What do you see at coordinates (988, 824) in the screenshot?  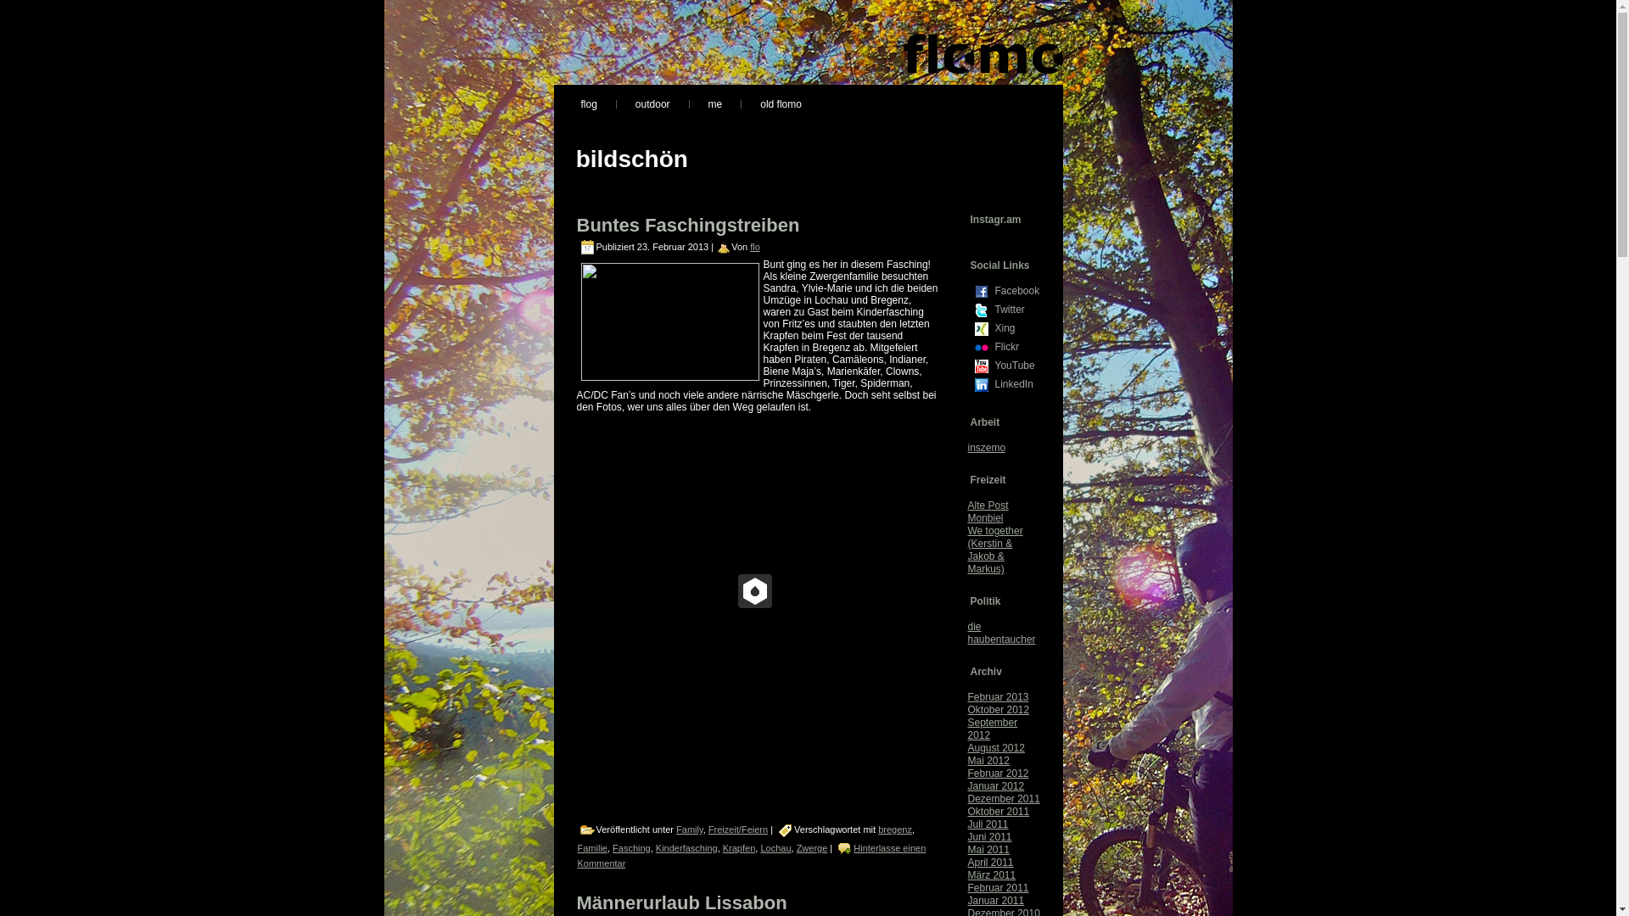 I see `Juli 2011` at bounding box center [988, 824].